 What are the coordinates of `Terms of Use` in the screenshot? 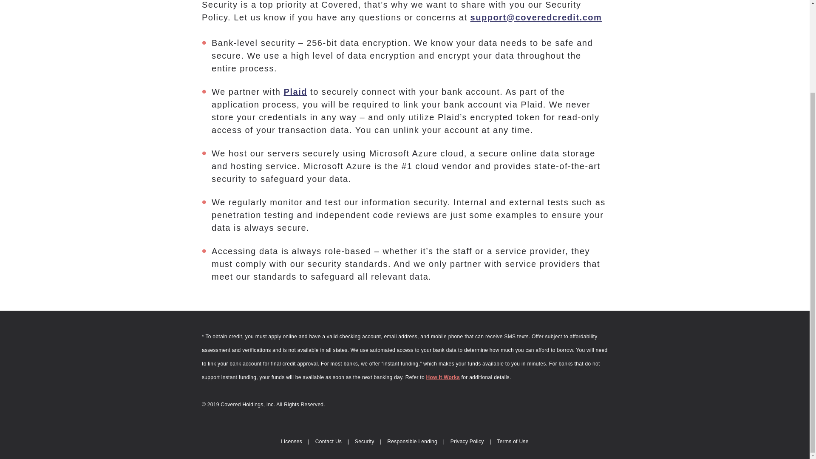 It's located at (513, 442).